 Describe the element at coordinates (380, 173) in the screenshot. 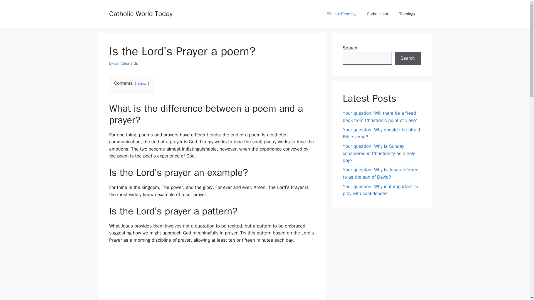

I see `Your question: Why is Jesus referred to as the son of David?` at that location.